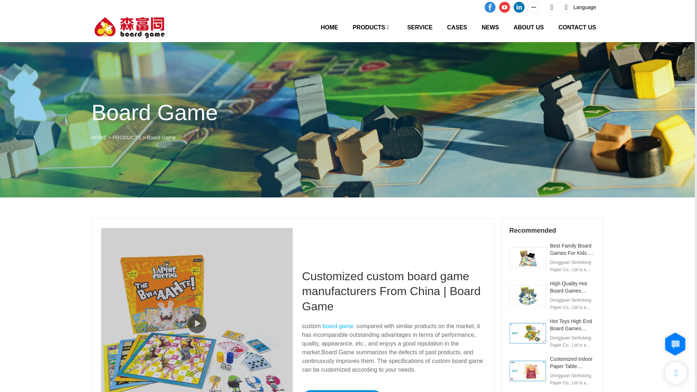 This screenshot has width=697, height=392. What do you see at coordinates (505, 7) in the screenshot?
I see `youtube` at bounding box center [505, 7].